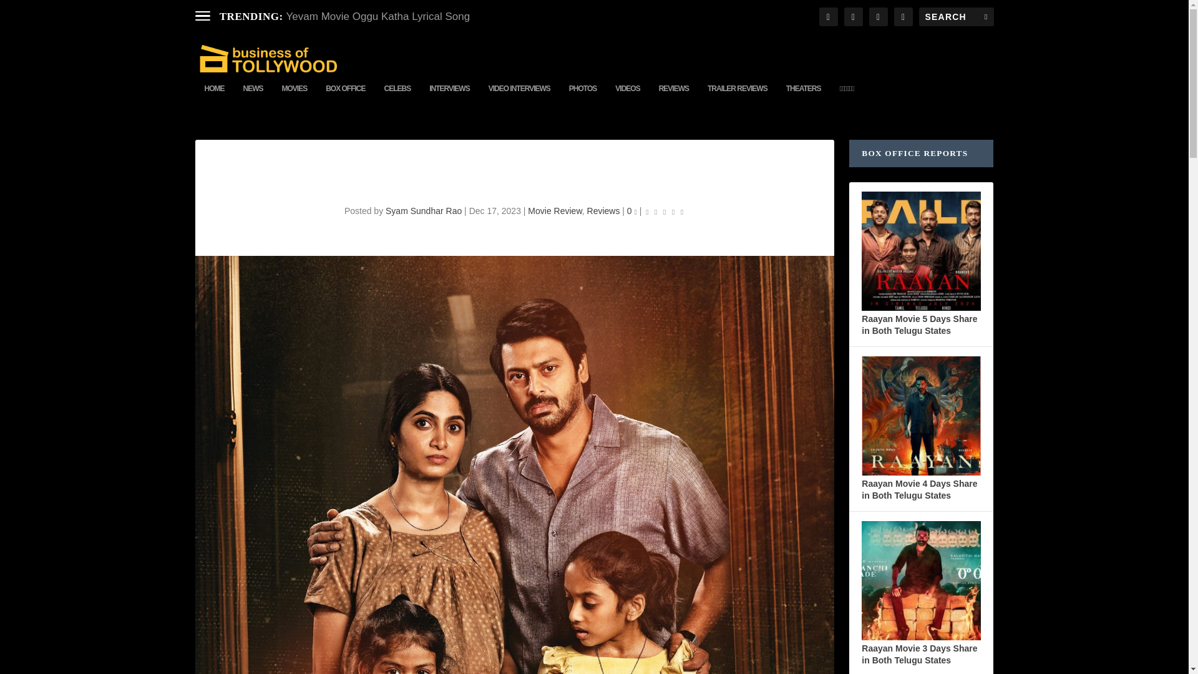 Image resolution: width=1198 pixels, height=674 pixels. What do you see at coordinates (665, 211) in the screenshot?
I see `Rating: 0.00` at bounding box center [665, 211].